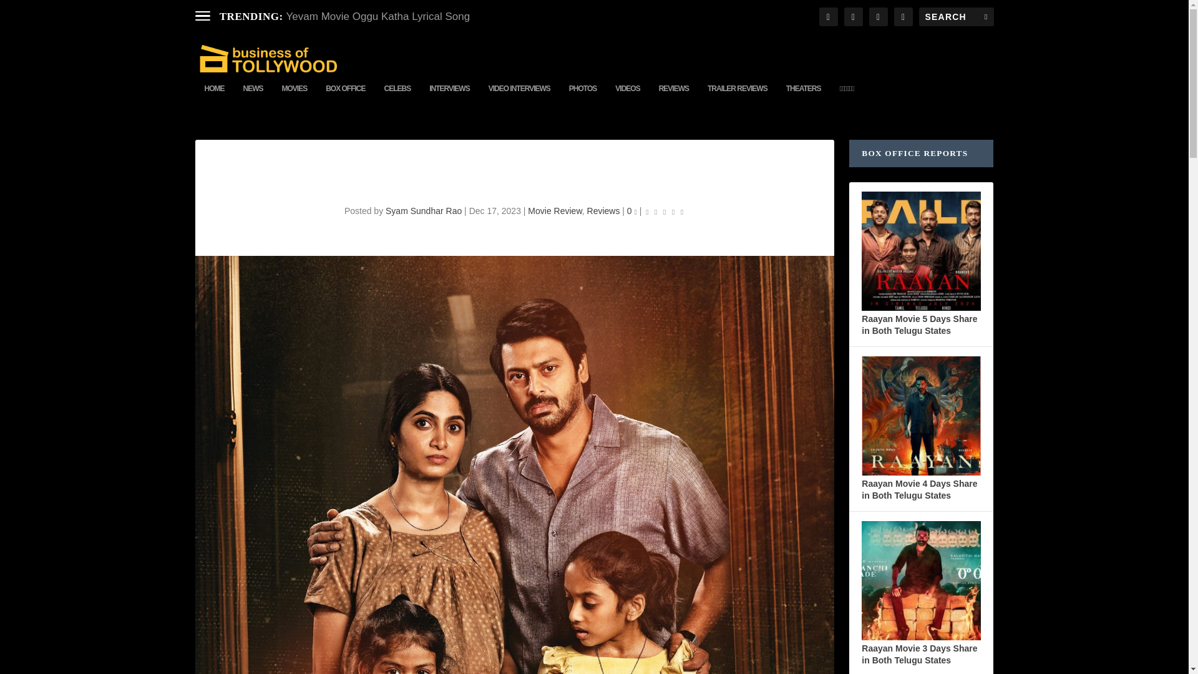 Image resolution: width=1198 pixels, height=674 pixels. What do you see at coordinates (665, 211) in the screenshot?
I see `Rating: 0.00` at bounding box center [665, 211].